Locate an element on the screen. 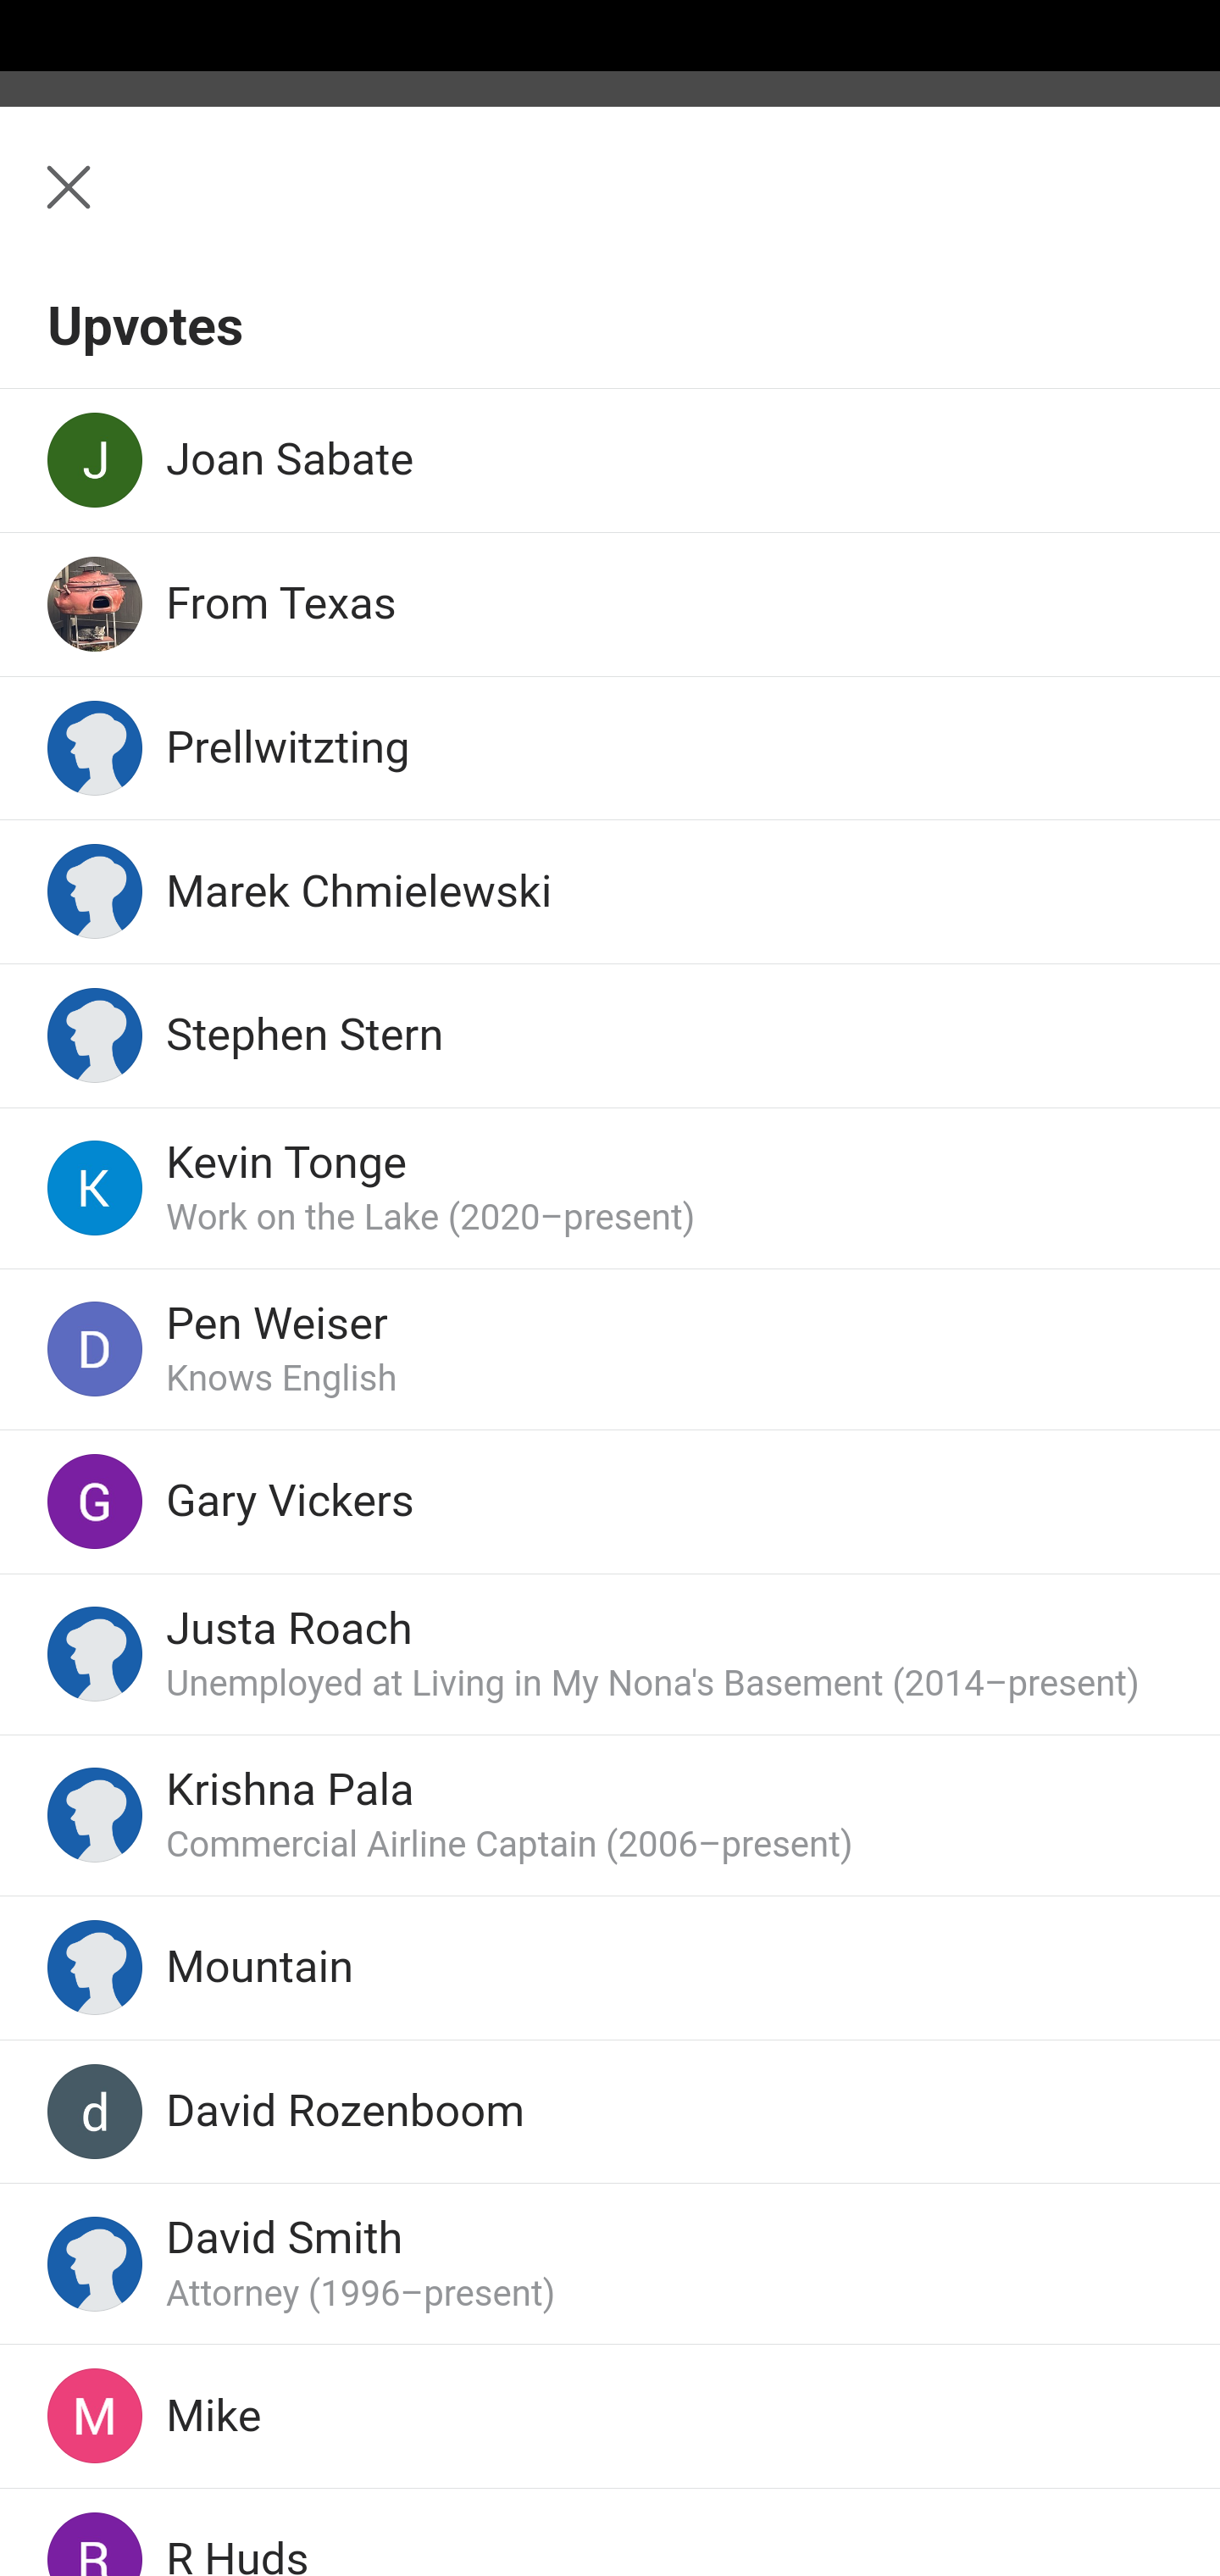 This screenshot has height=2576, width=1220. Back is located at coordinates (51, 205).